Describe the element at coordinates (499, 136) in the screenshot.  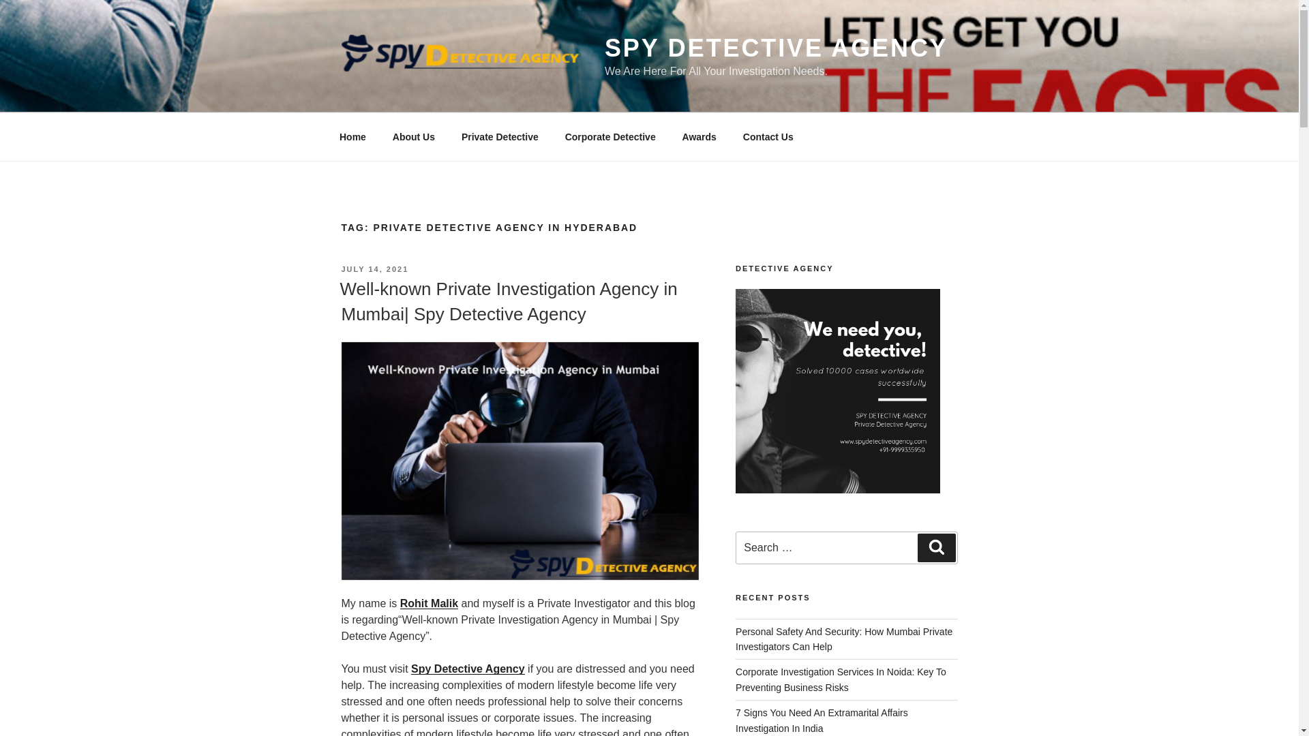
I see `Private Detective` at that location.